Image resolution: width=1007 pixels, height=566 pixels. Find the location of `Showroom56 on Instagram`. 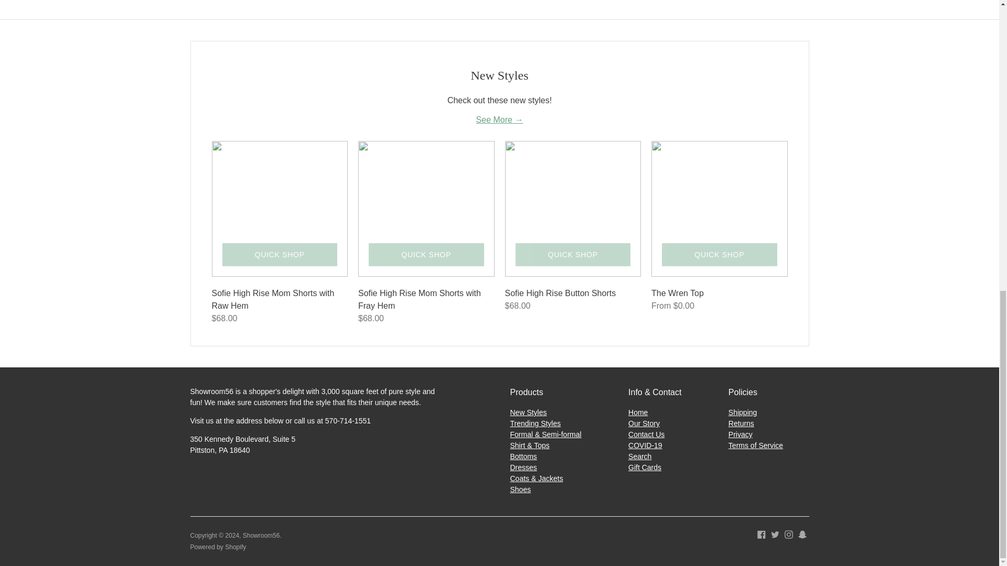

Showroom56 on Instagram is located at coordinates (789, 534).